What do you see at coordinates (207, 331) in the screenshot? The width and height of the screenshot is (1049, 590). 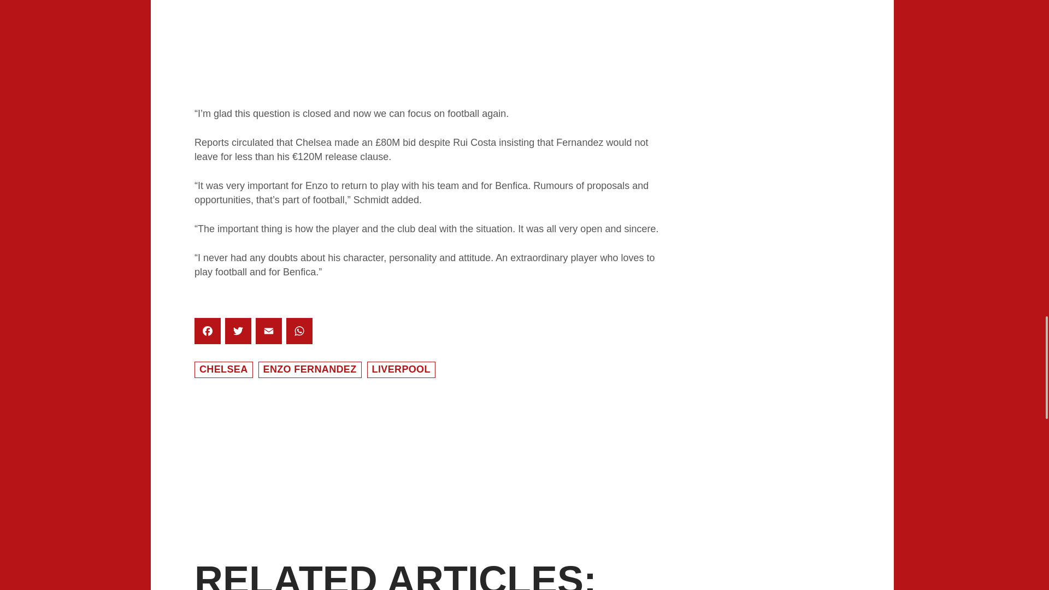 I see `Facebook` at bounding box center [207, 331].